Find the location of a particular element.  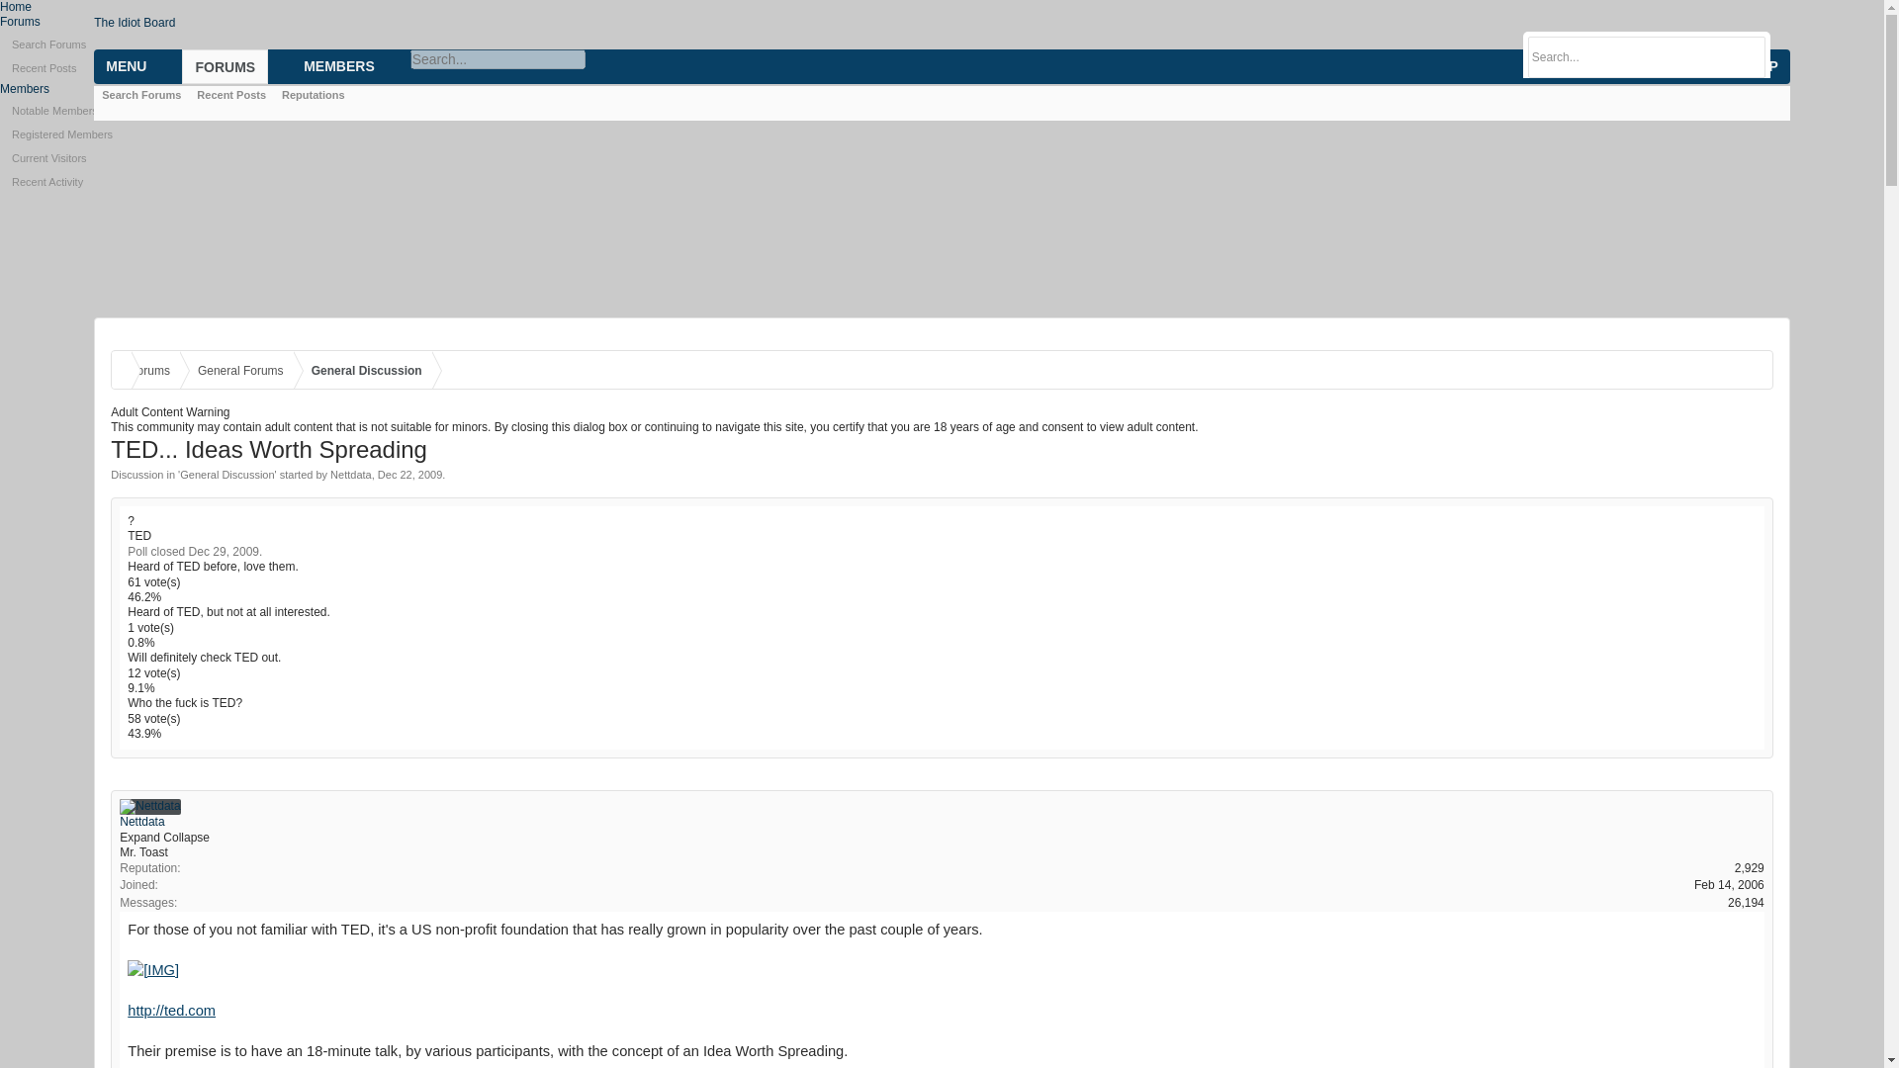

General Forums is located at coordinates (237, 372).